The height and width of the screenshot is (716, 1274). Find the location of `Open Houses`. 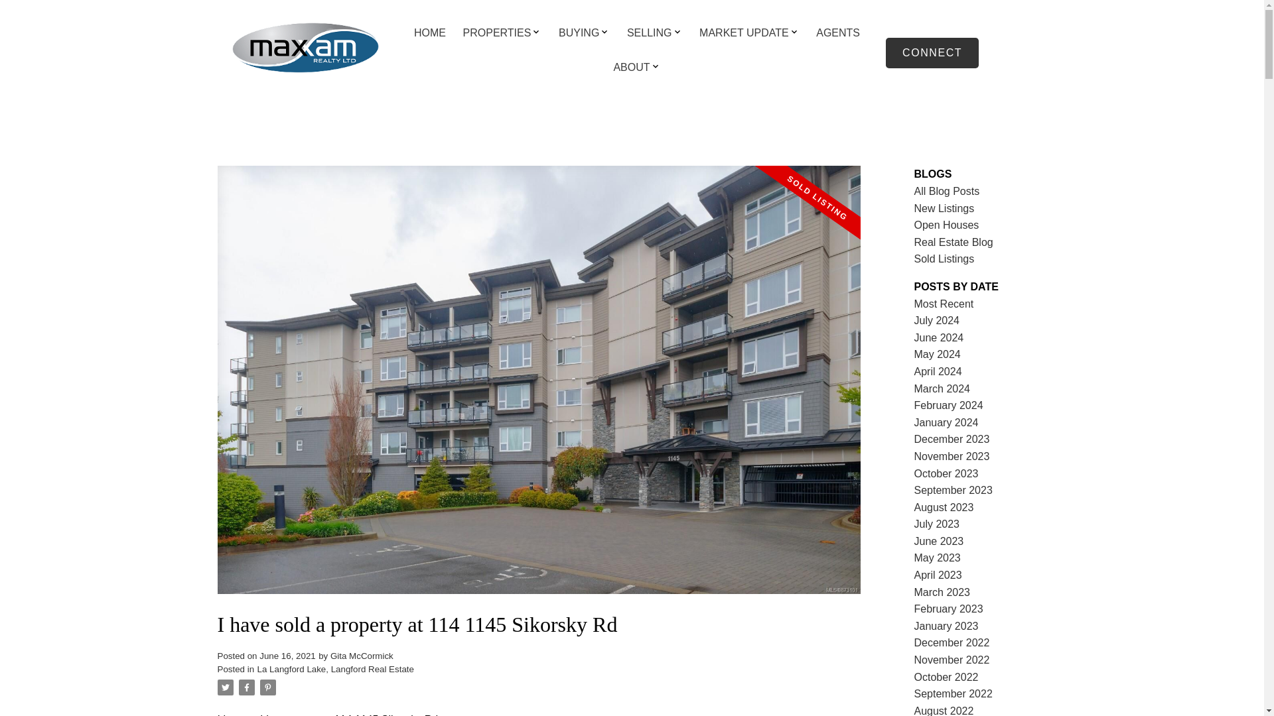

Open Houses is located at coordinates (947, 224).